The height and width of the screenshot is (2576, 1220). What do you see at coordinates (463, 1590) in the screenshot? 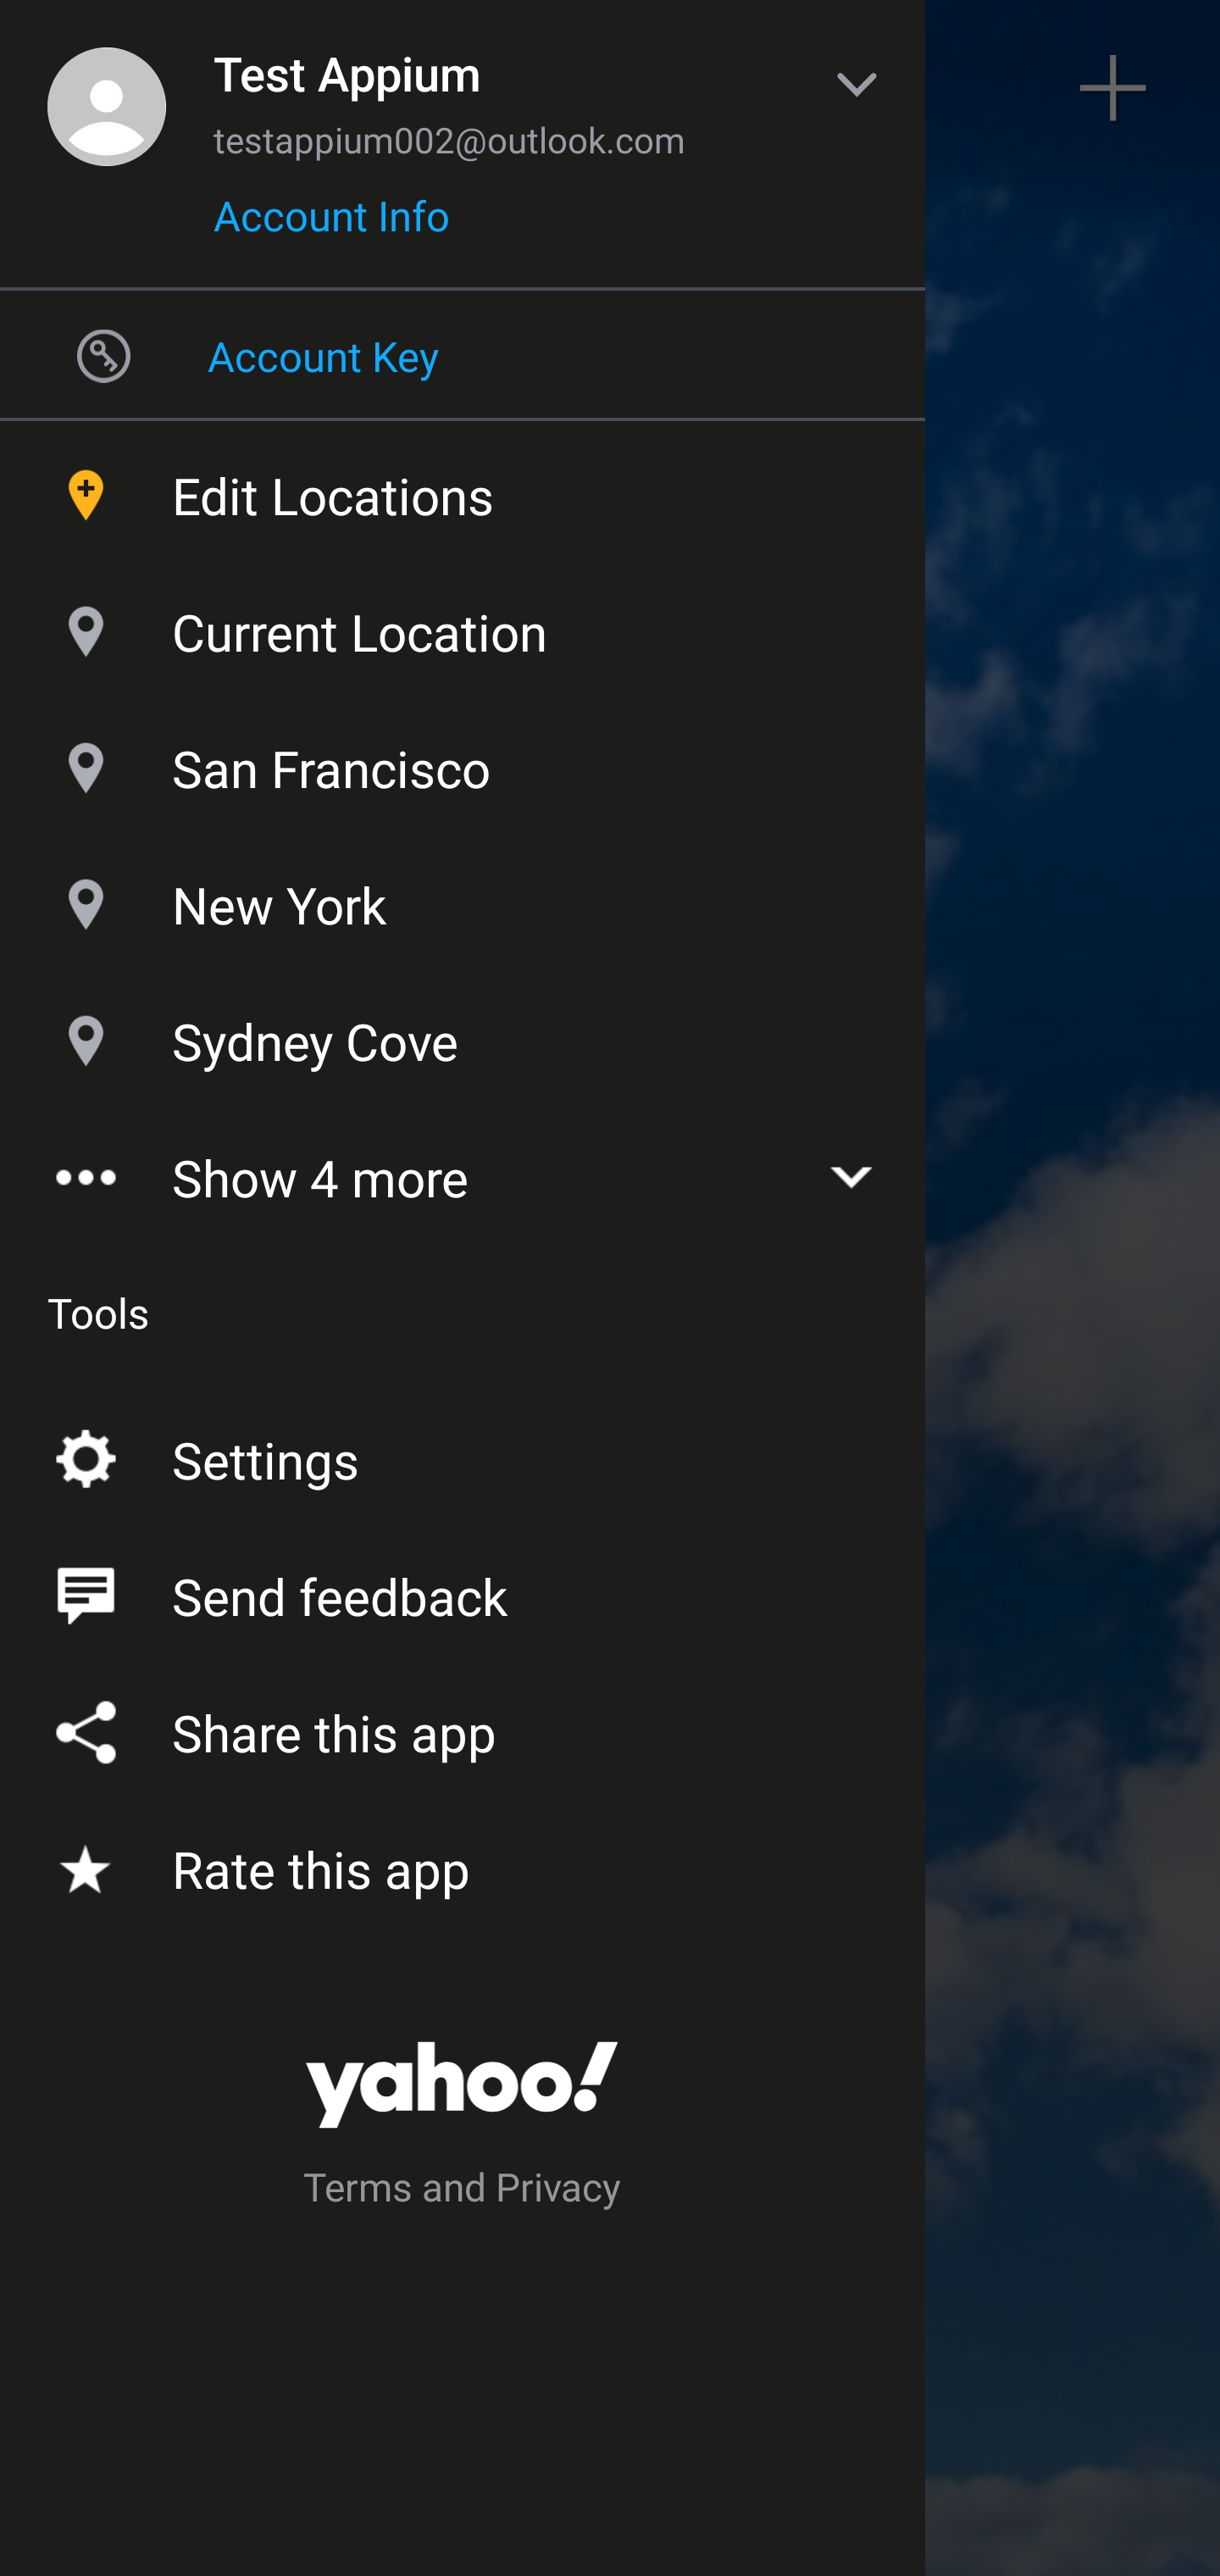
I see `Send feedback` at bounding box center [463, 1590].